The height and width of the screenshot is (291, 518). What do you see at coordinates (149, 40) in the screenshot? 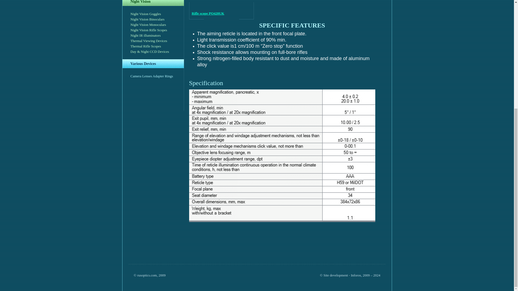
I see `Thermal Viewing Devices` at bounding box center [149, 40].